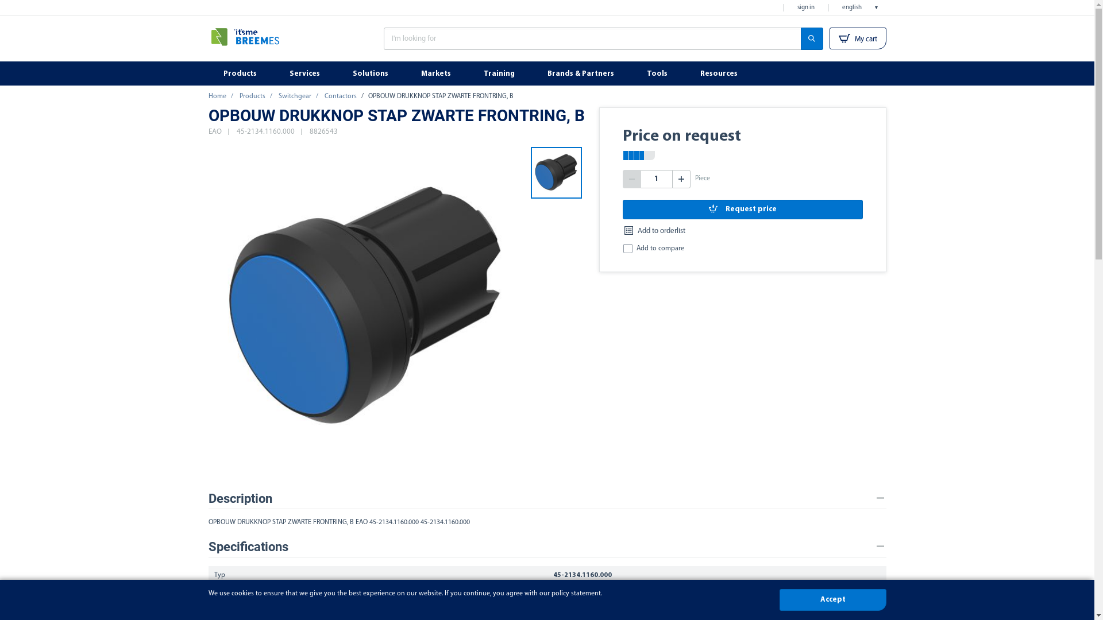 The height and width of the screenshot is (620, 1103). I want to click on Products, so click(241, 73).